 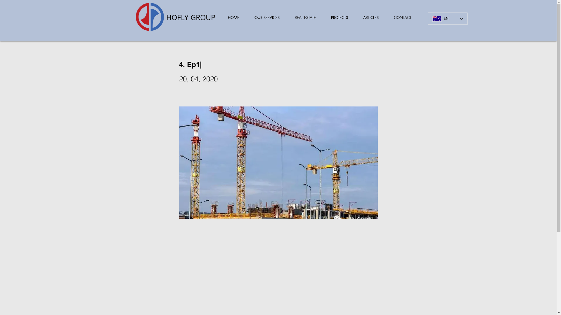 I want to click on OUR SERVICES, so click(x=267, y=17).